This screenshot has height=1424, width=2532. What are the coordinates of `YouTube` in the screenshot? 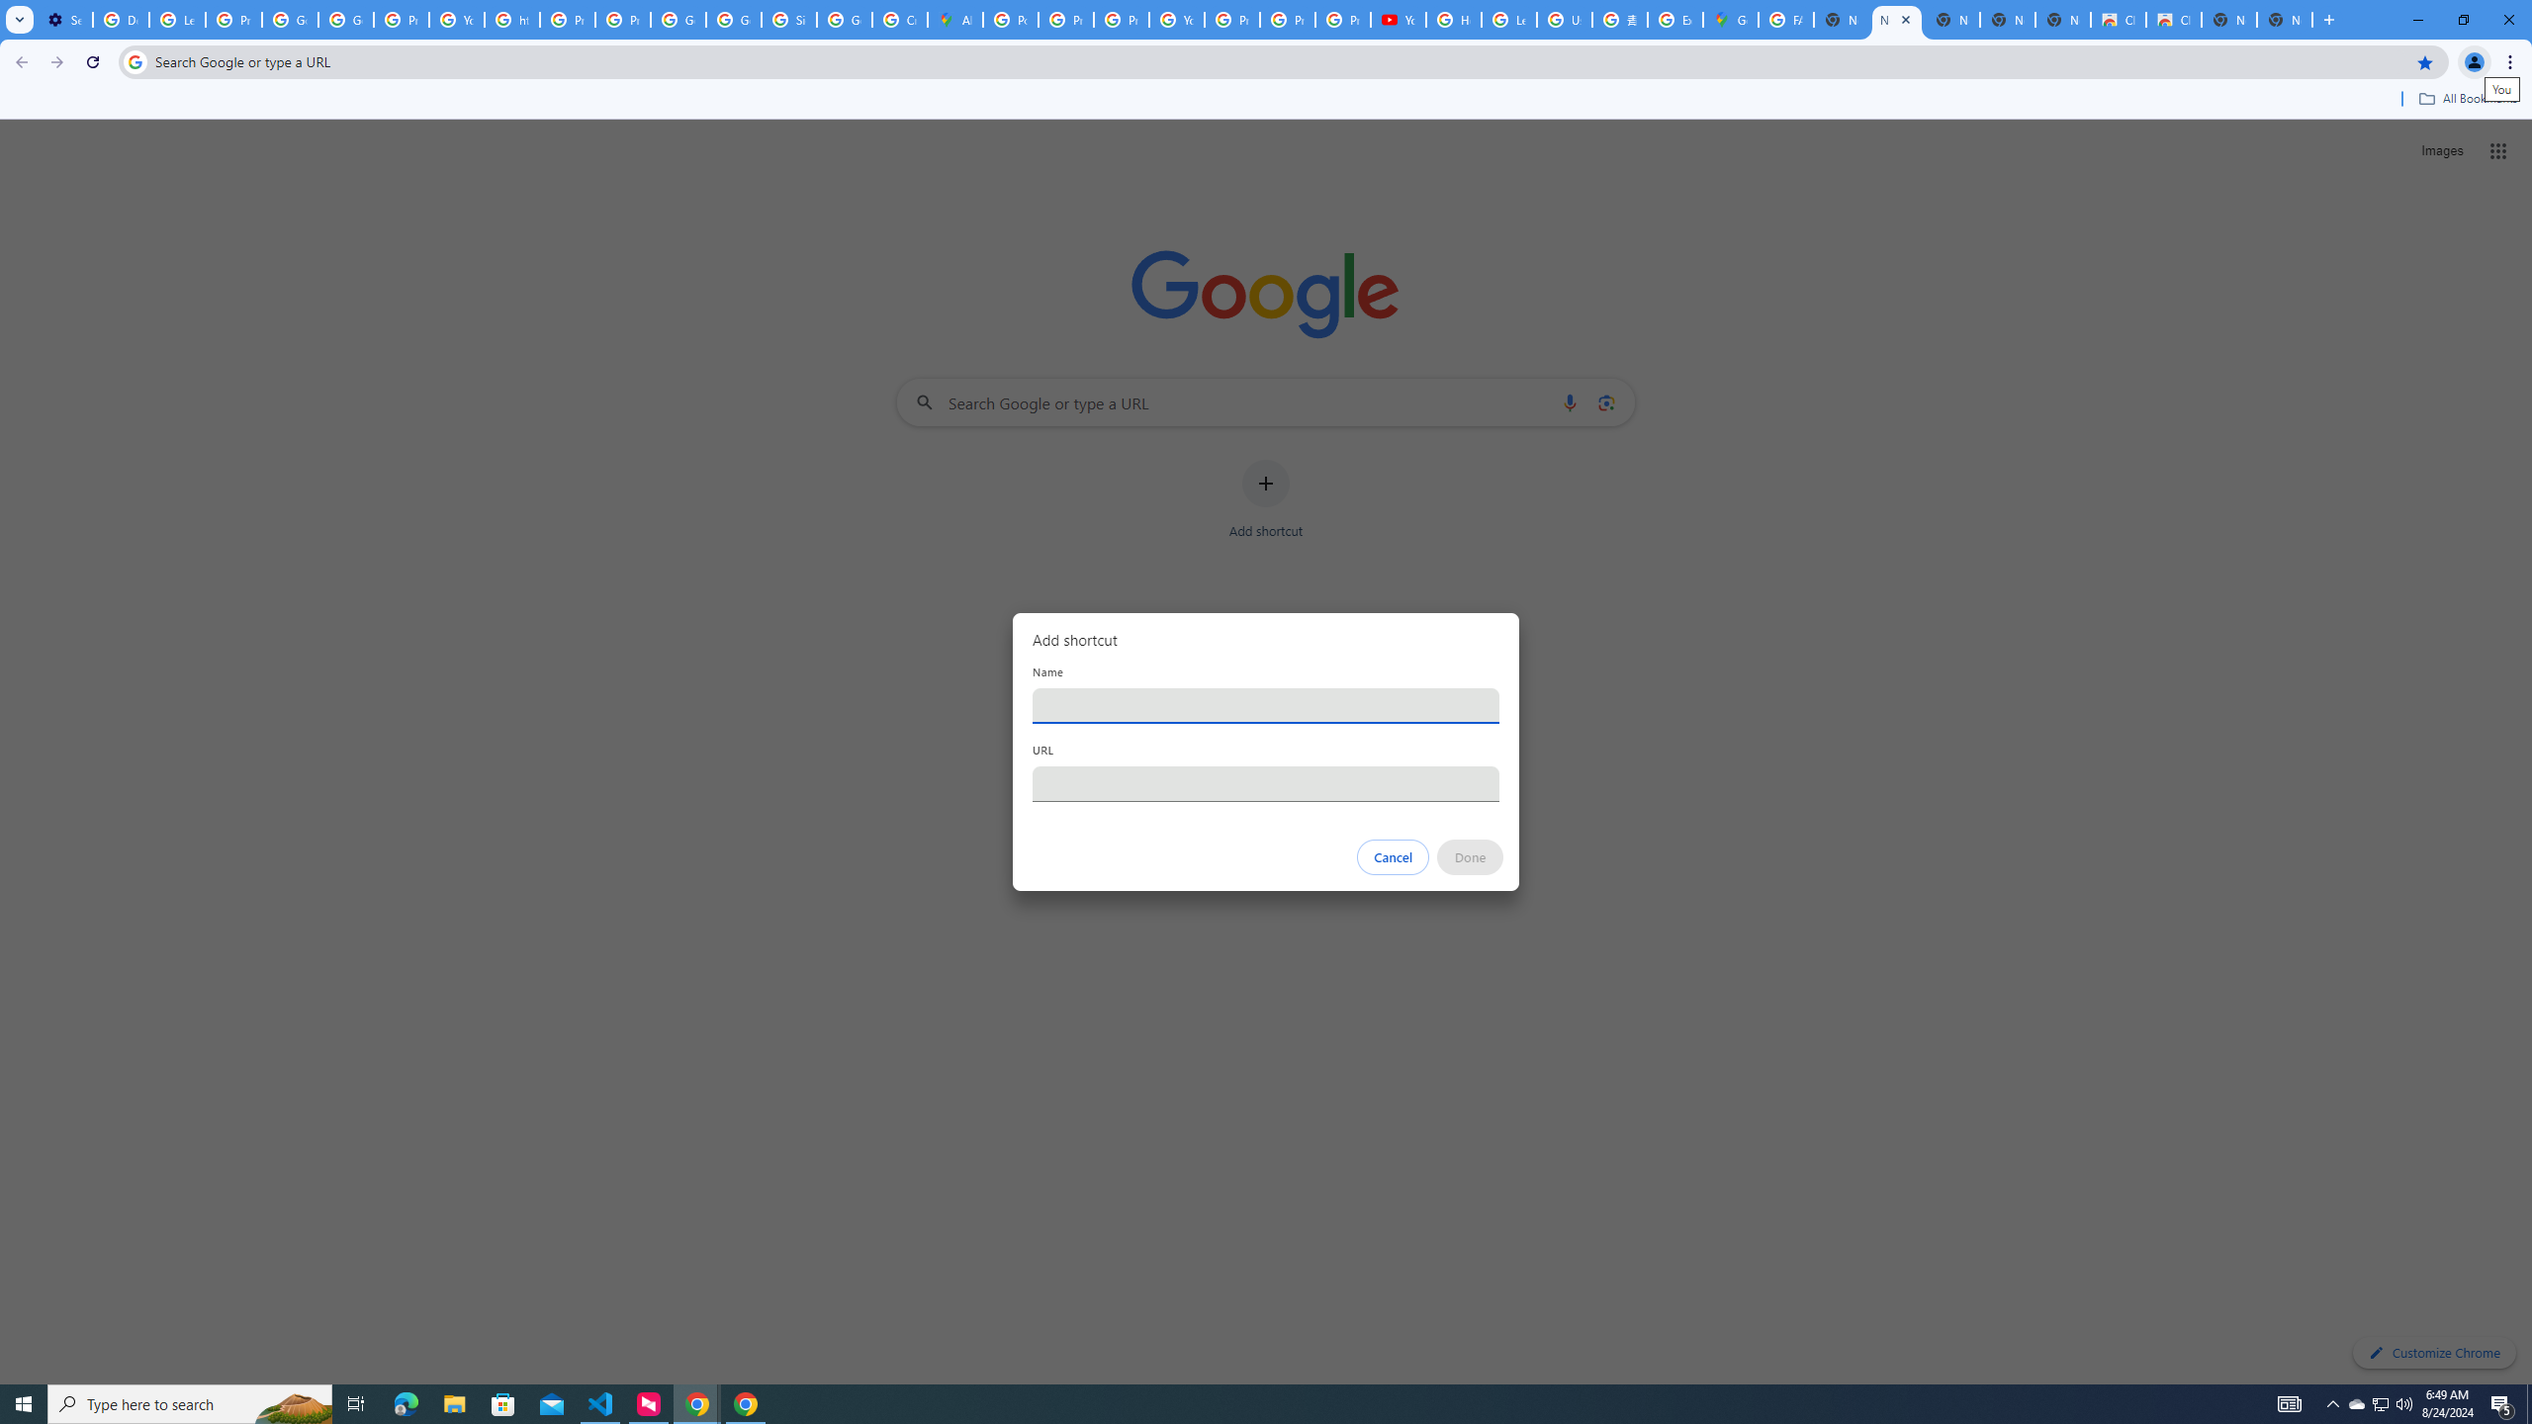 It's located at (1176, 20).